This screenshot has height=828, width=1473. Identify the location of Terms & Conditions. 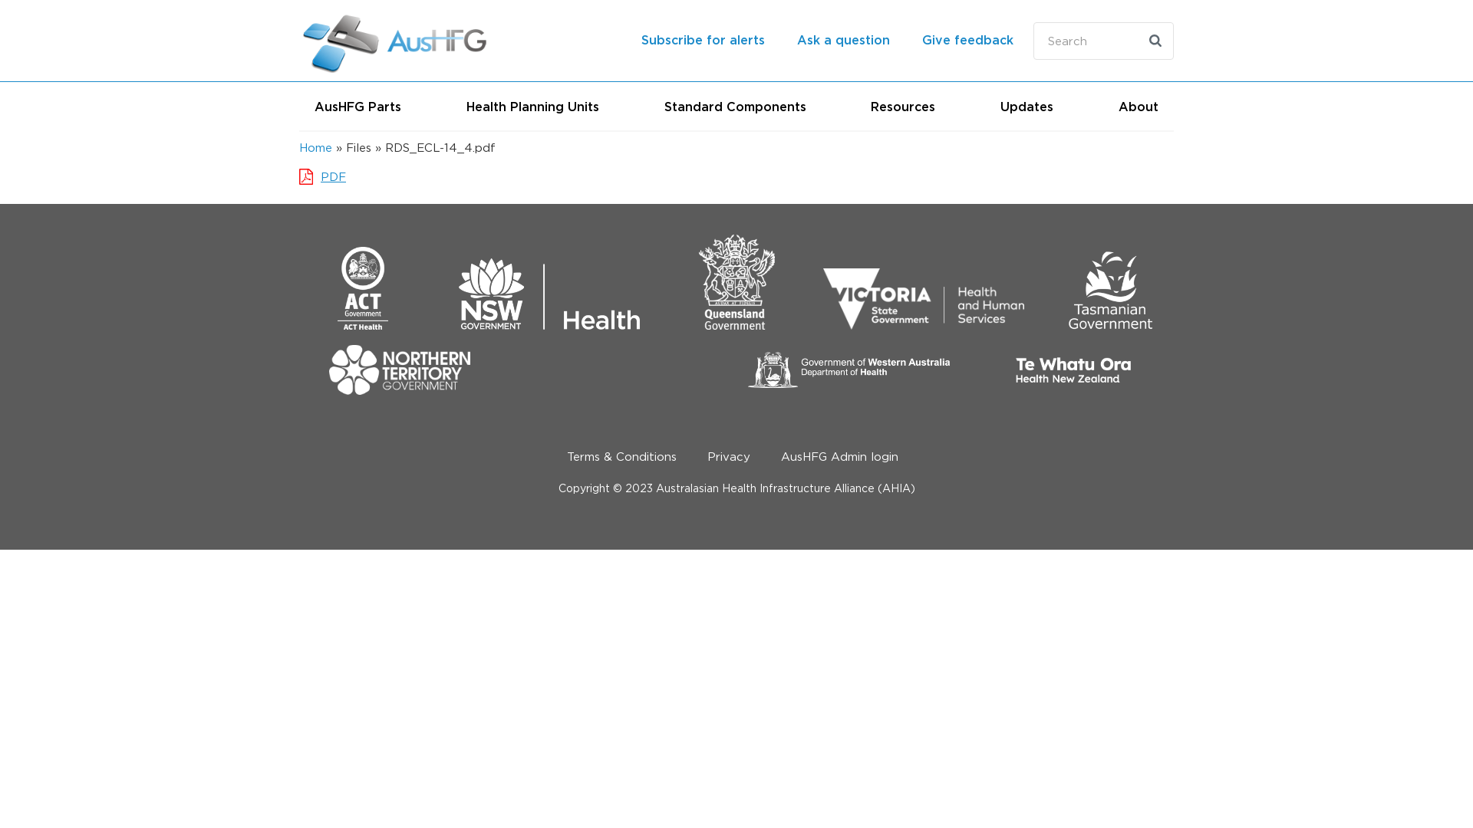
(621, 457).